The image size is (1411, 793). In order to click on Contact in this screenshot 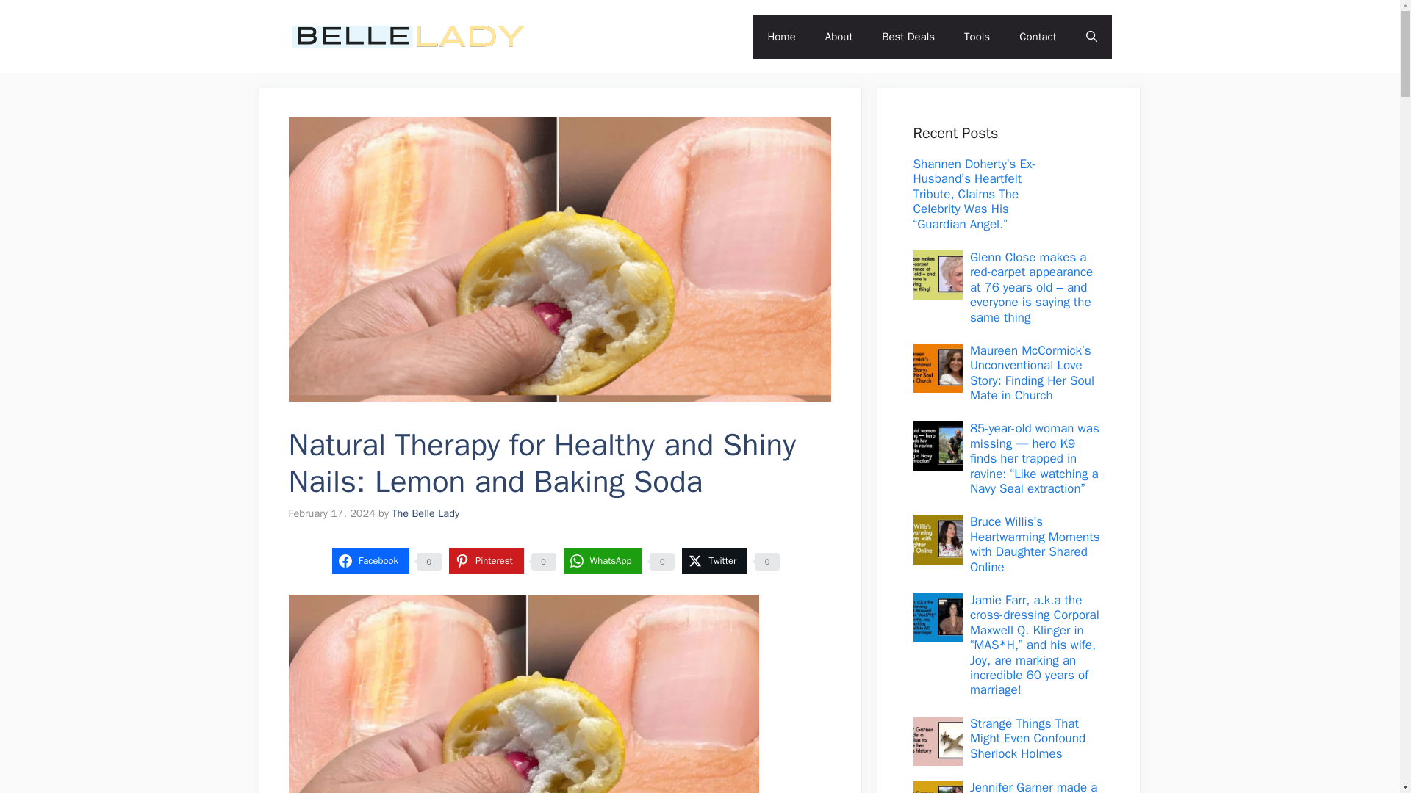, I will do `click(1038, 37)`.